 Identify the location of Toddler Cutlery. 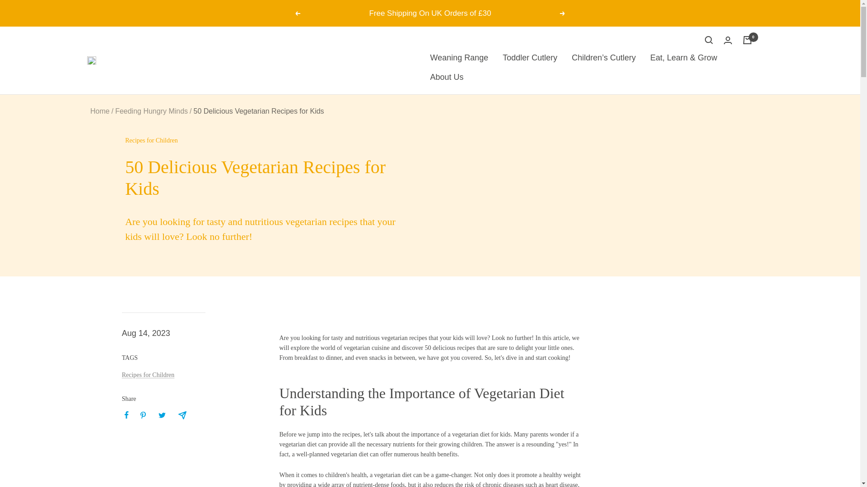
(530, 58).